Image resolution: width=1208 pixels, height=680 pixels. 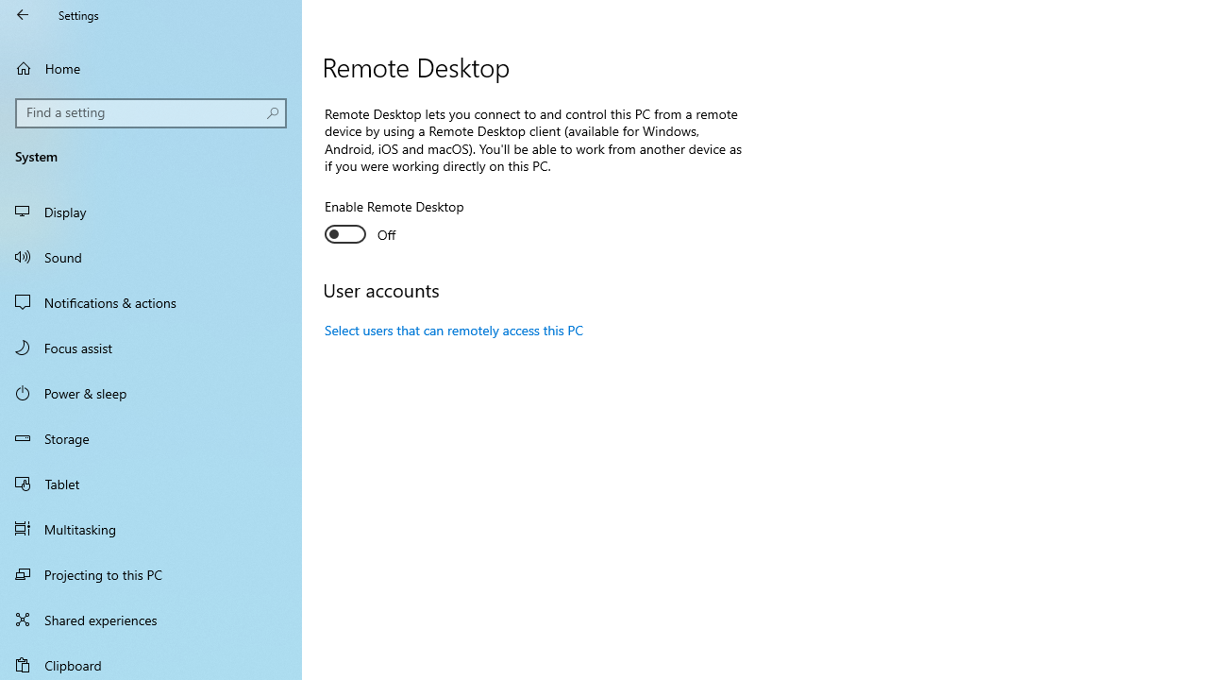 What do you see at coordinates (151, 392) in the screenshot?
I see `Power & sleep` at bounding box center [151, 392].